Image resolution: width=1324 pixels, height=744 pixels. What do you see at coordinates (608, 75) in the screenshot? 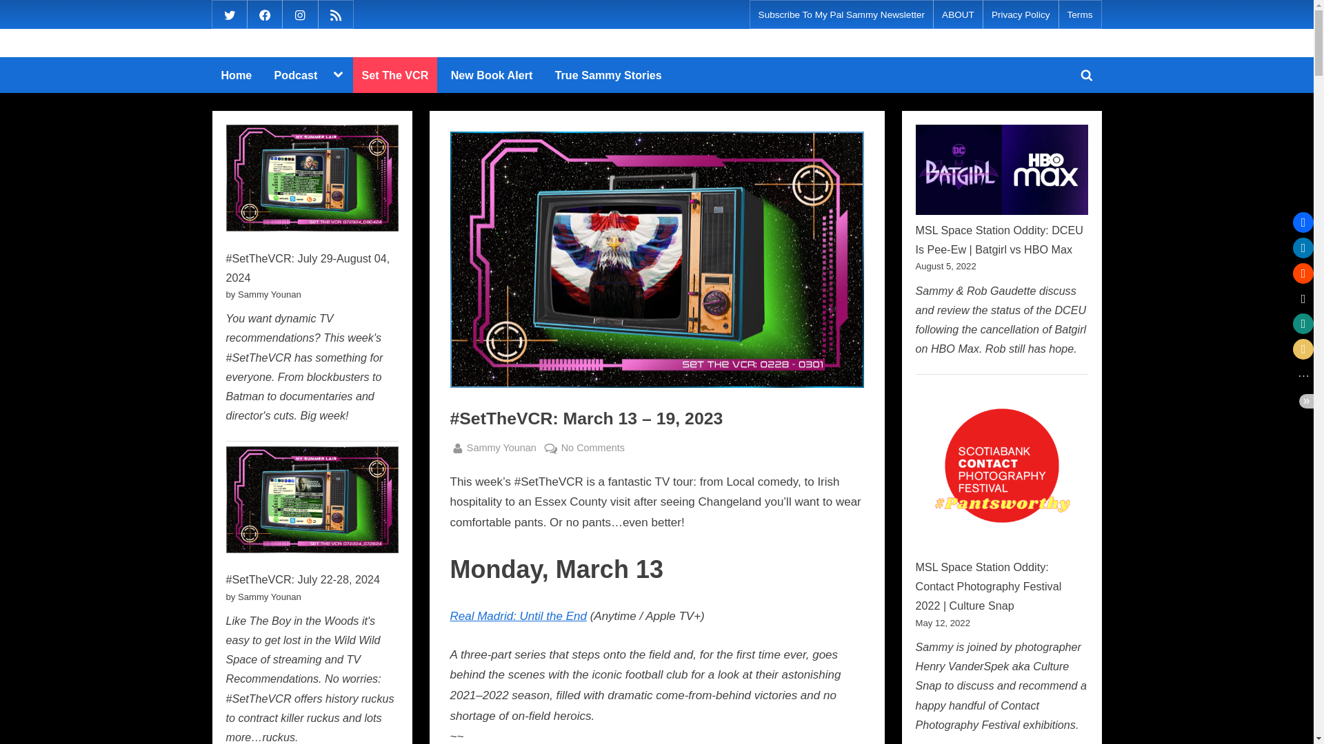
I see `True Sammy Stories` at bounding box center [608, 75].